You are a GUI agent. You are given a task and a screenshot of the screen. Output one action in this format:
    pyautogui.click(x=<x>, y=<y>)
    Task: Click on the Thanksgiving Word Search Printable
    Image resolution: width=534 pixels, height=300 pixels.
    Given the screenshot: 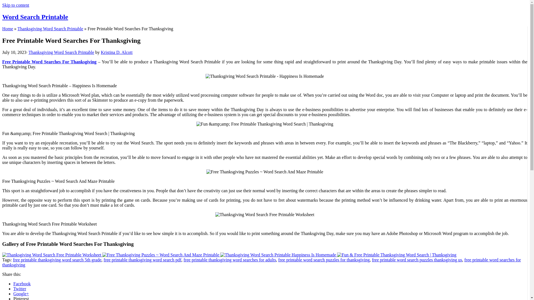 What is the action you would take?
    pyautogui.click(x=61, y=52)
    